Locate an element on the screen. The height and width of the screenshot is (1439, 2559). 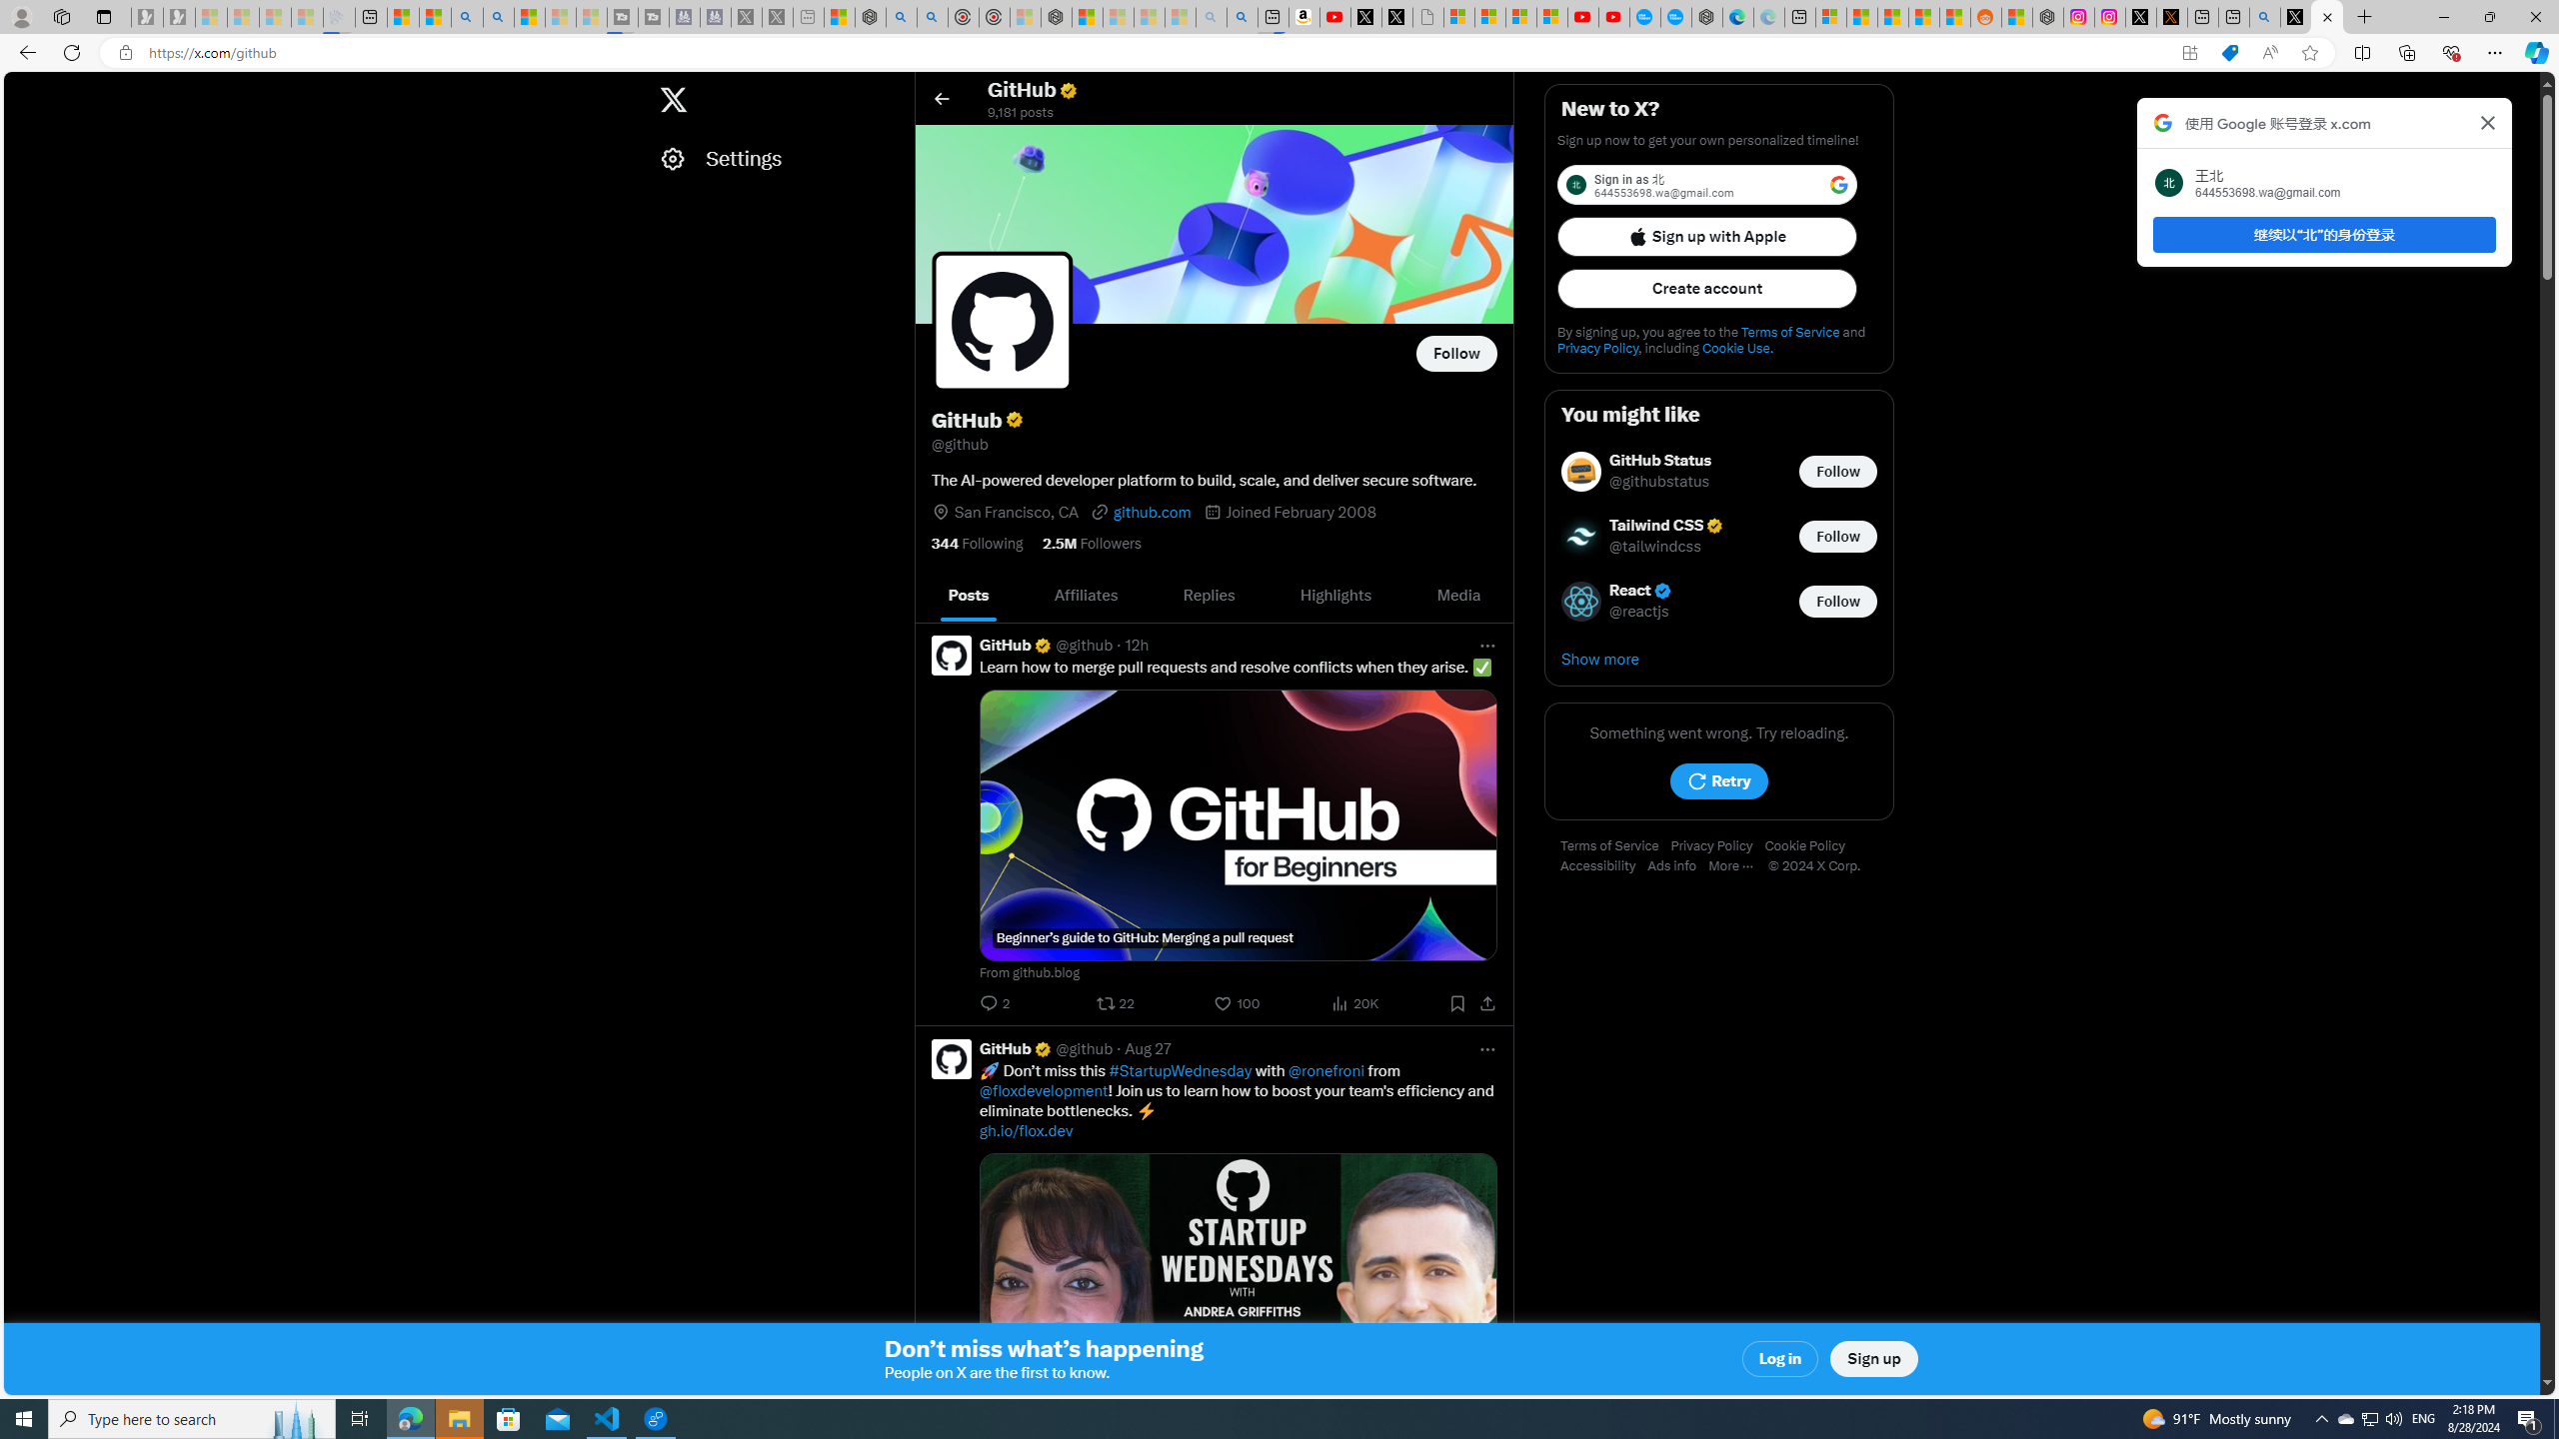
Class: LgbsSe-Bz112c is located at coordinates (1838, 184).